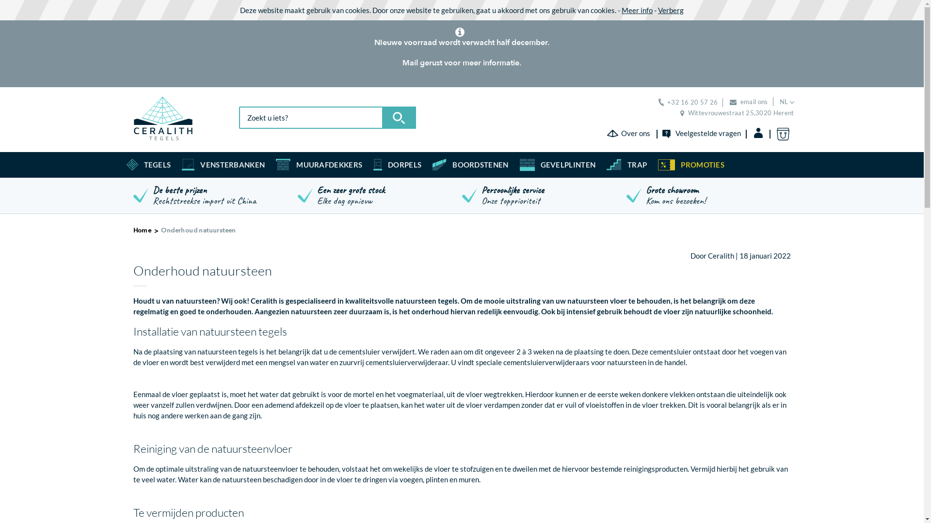  What do you see at coordinates (689, 102) in the screenshot?
I see `+32 16 20 57 26` at bounding box center [689, 102].